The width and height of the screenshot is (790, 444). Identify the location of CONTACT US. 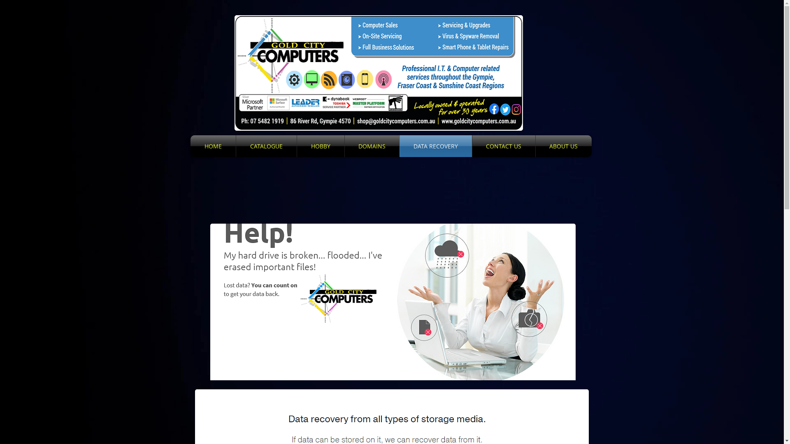
(504, 146).